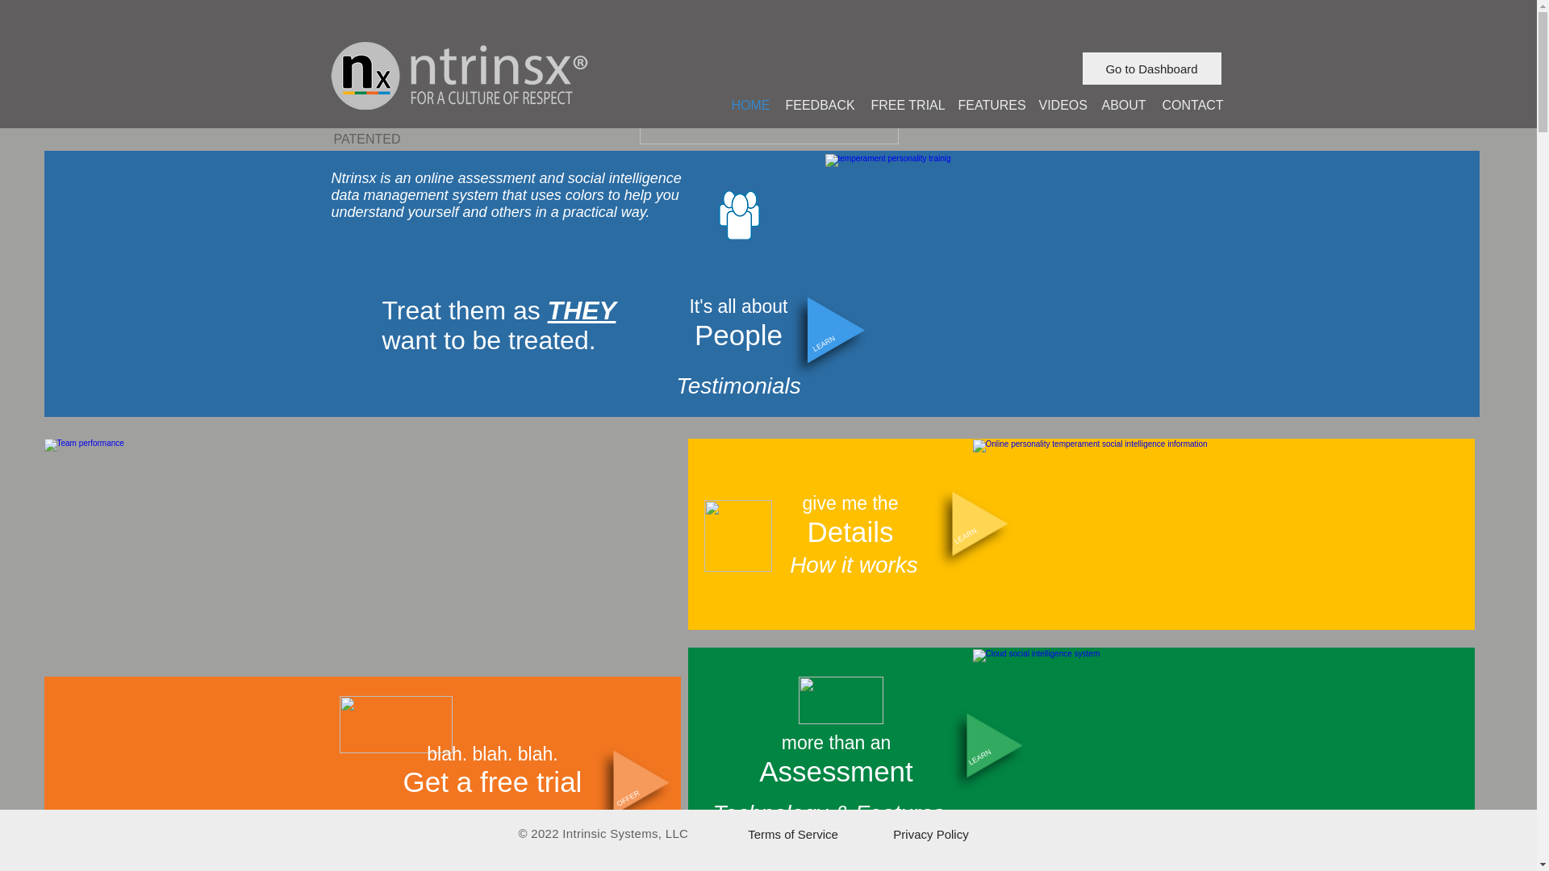  Describe the element at coordinates (1060, 248) in the screenshot. I see `Integrated Trainining` at that location.